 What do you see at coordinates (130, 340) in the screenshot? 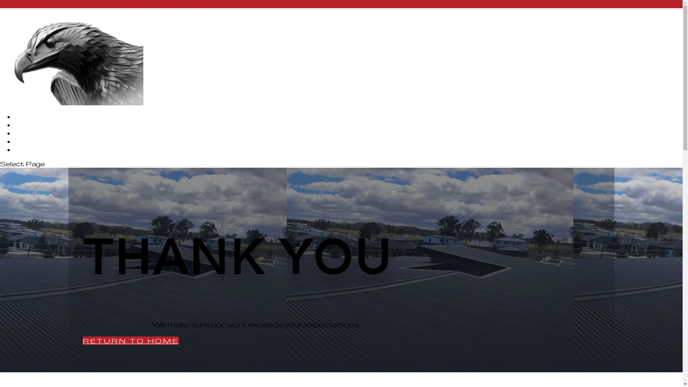
I see `RETURN TO HOME` at bounding box center [130, 340].